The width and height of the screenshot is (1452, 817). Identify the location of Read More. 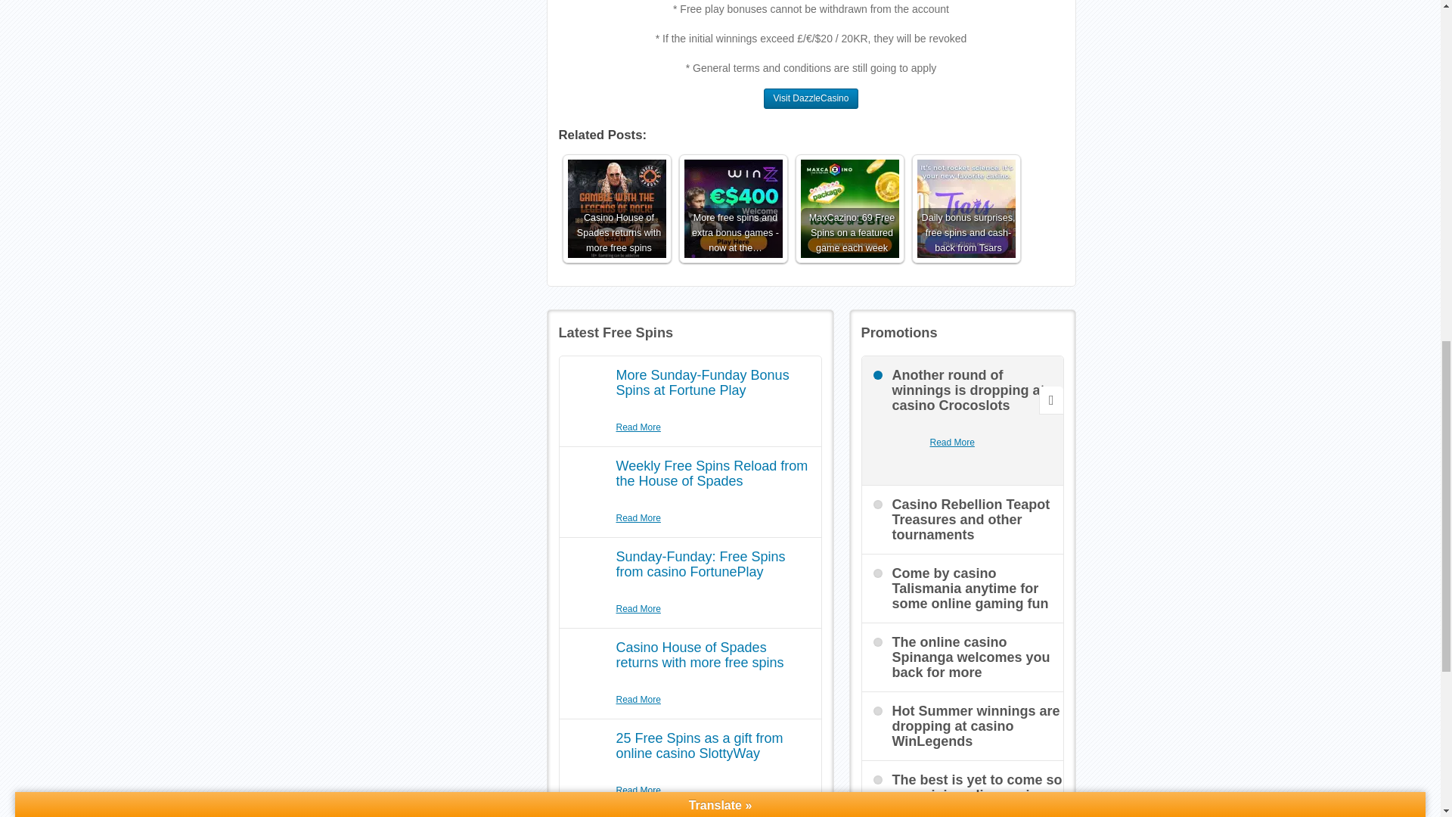
(638, 700).